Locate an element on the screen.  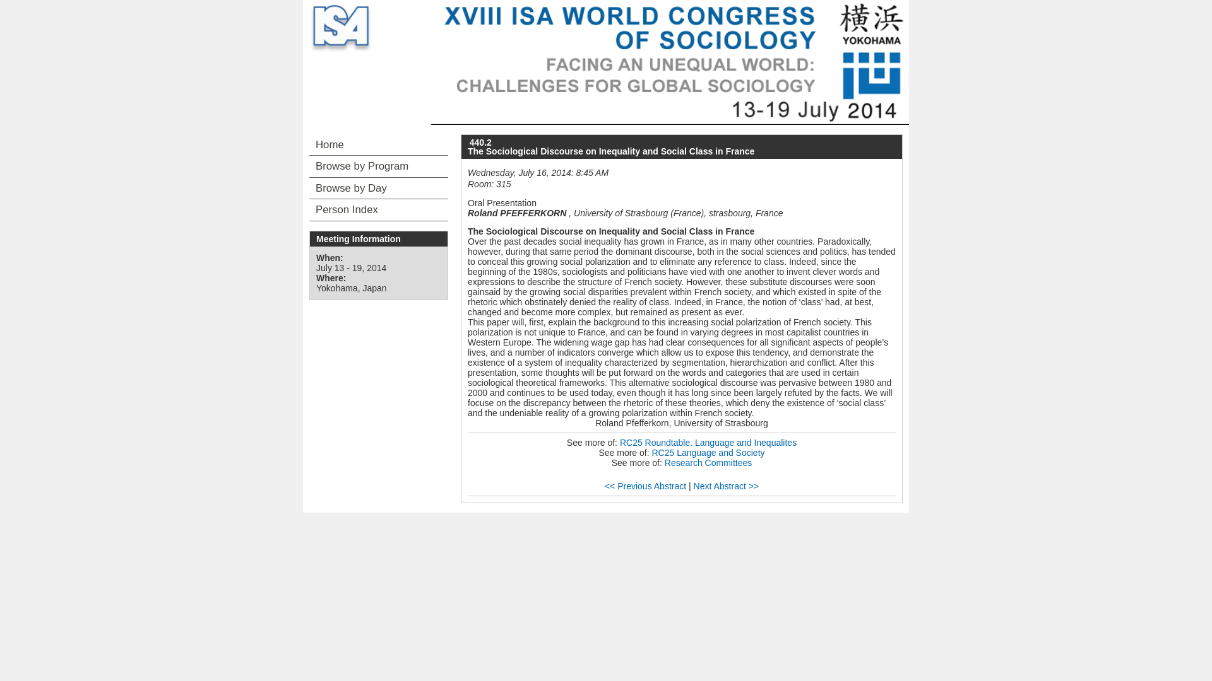
Research Committees is located at coordinates (708, 462).